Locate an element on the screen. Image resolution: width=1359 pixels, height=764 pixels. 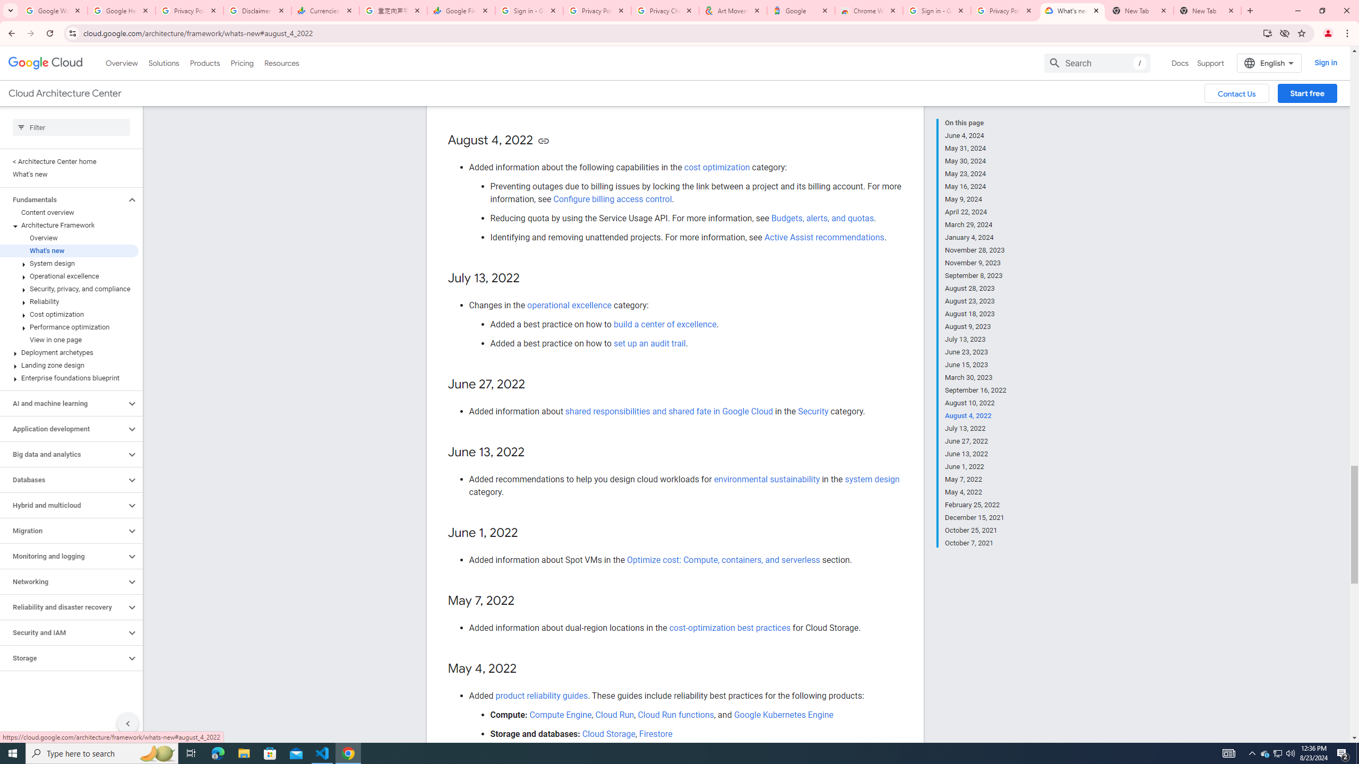
Pricing is located at coordinates (242, 63).